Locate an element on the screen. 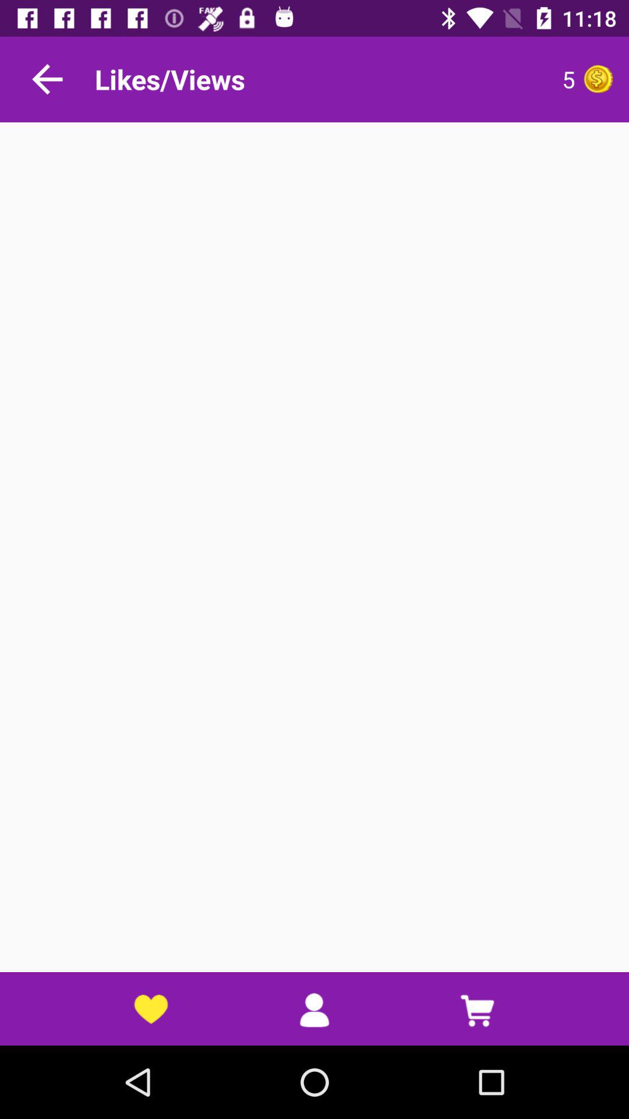 This screenshot has width=629, height=1119. earn points is located at coordinates (598, 79).